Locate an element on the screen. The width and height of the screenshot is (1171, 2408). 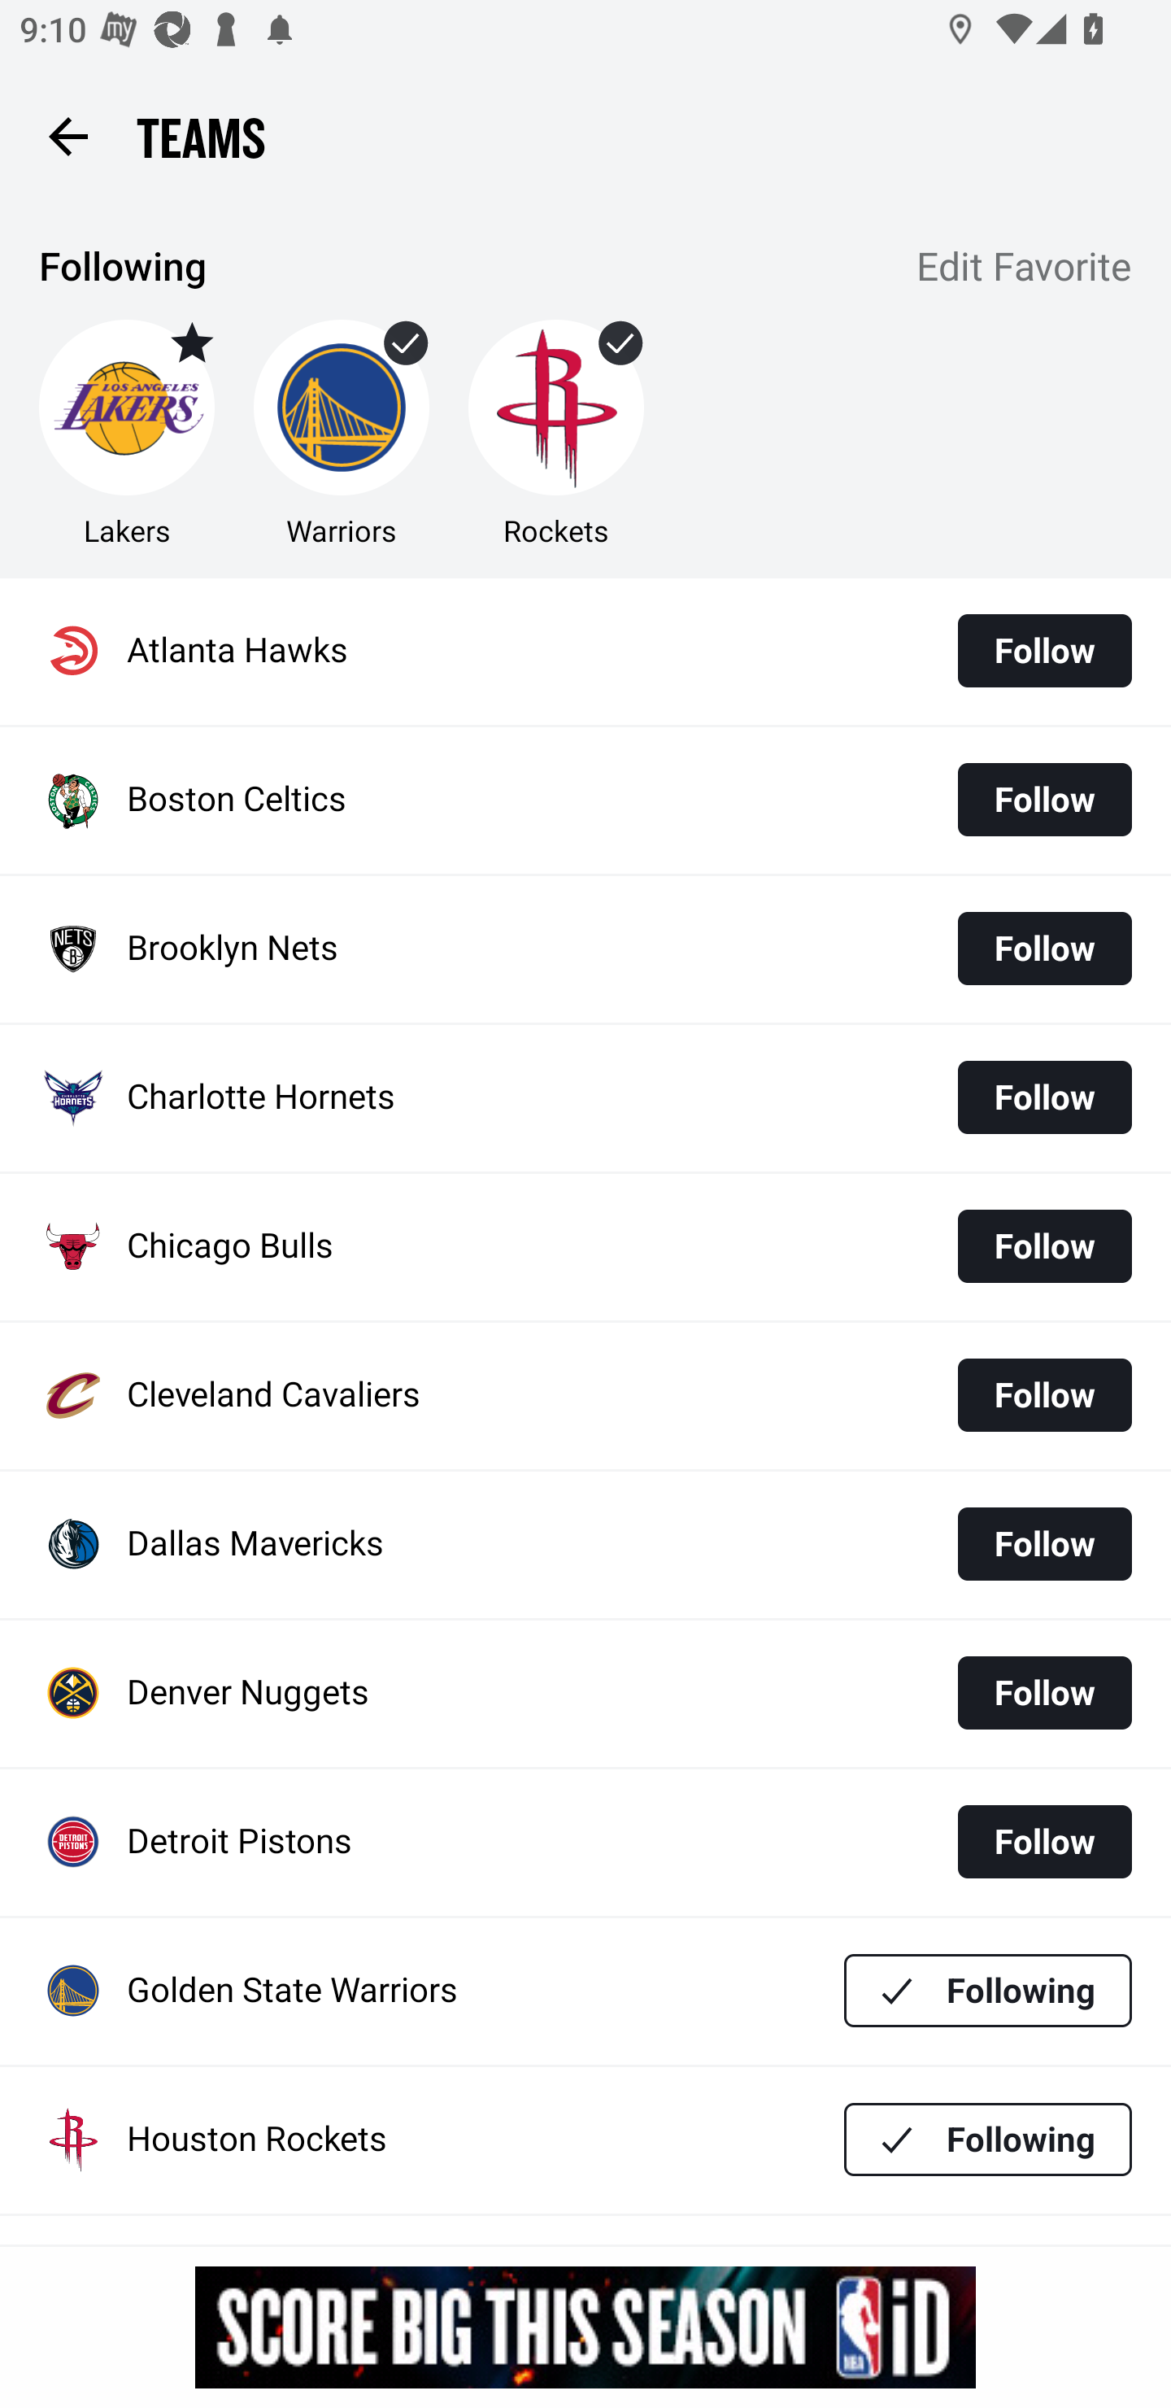
Follow is located at coordinates (1044, 1394).